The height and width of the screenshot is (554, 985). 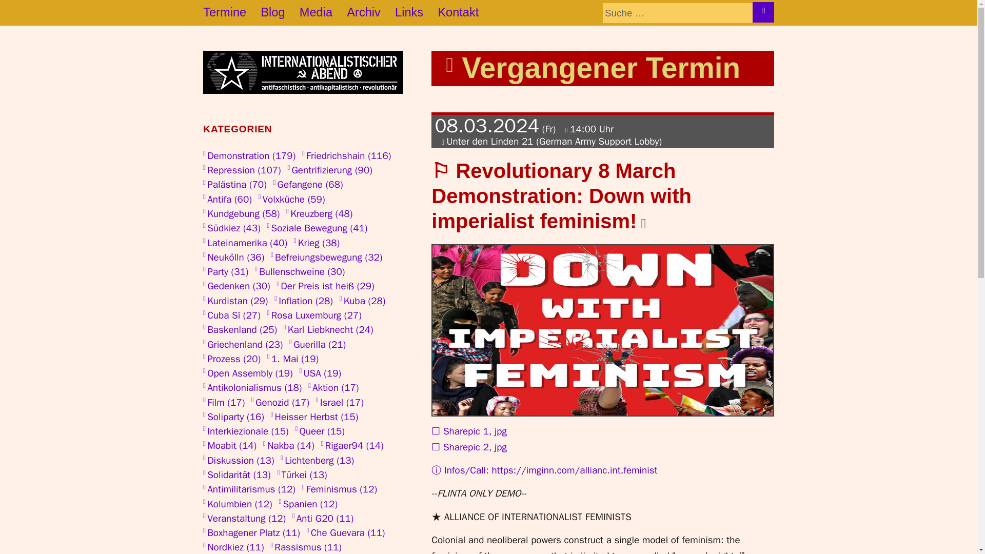 What do you see at coordinates (232, 12) in the screenshot?
I see `Termine` at bounding box center [232, 12].